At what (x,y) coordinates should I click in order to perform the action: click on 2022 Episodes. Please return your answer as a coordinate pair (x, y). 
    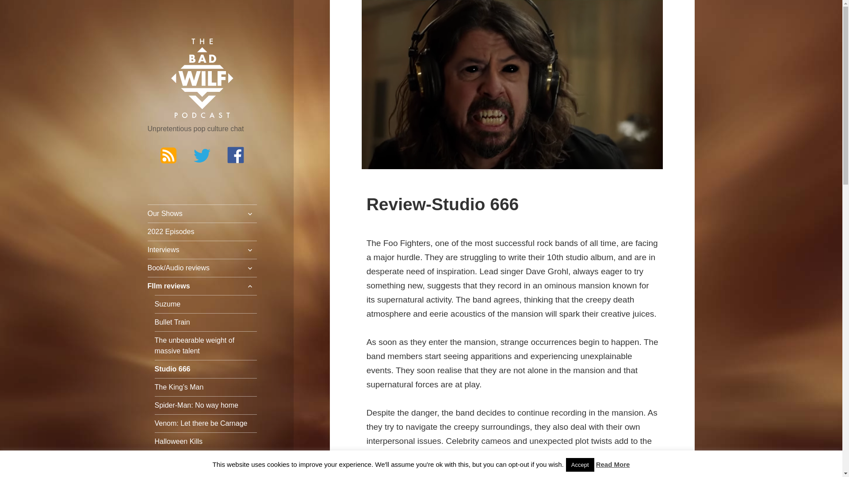
    Looking at the image, I should click on (203, 232).